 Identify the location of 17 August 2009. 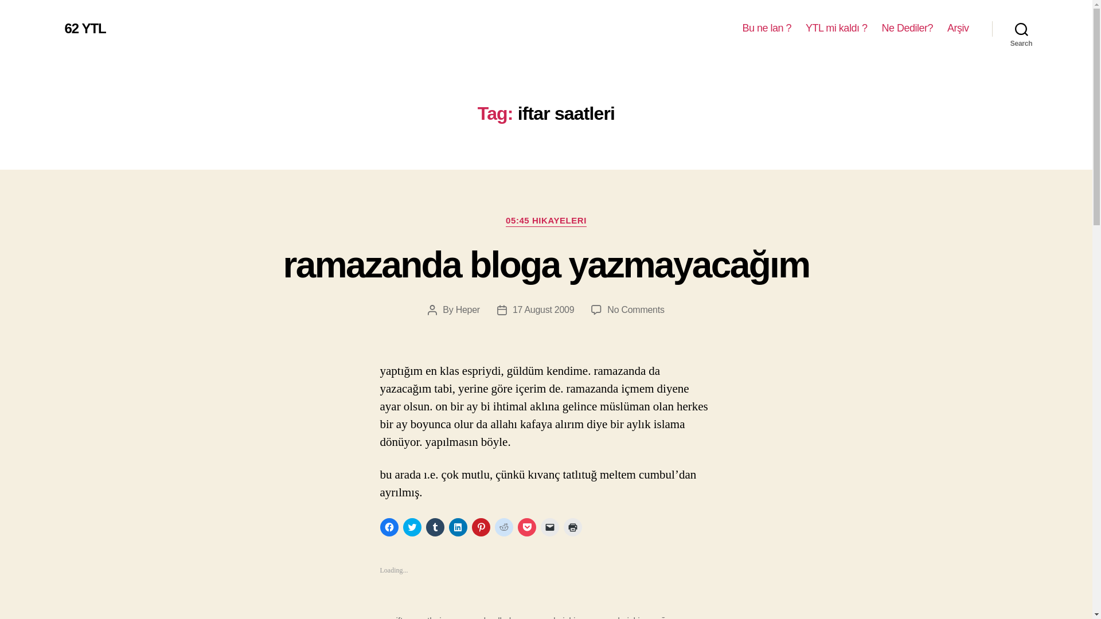
(543, 309).